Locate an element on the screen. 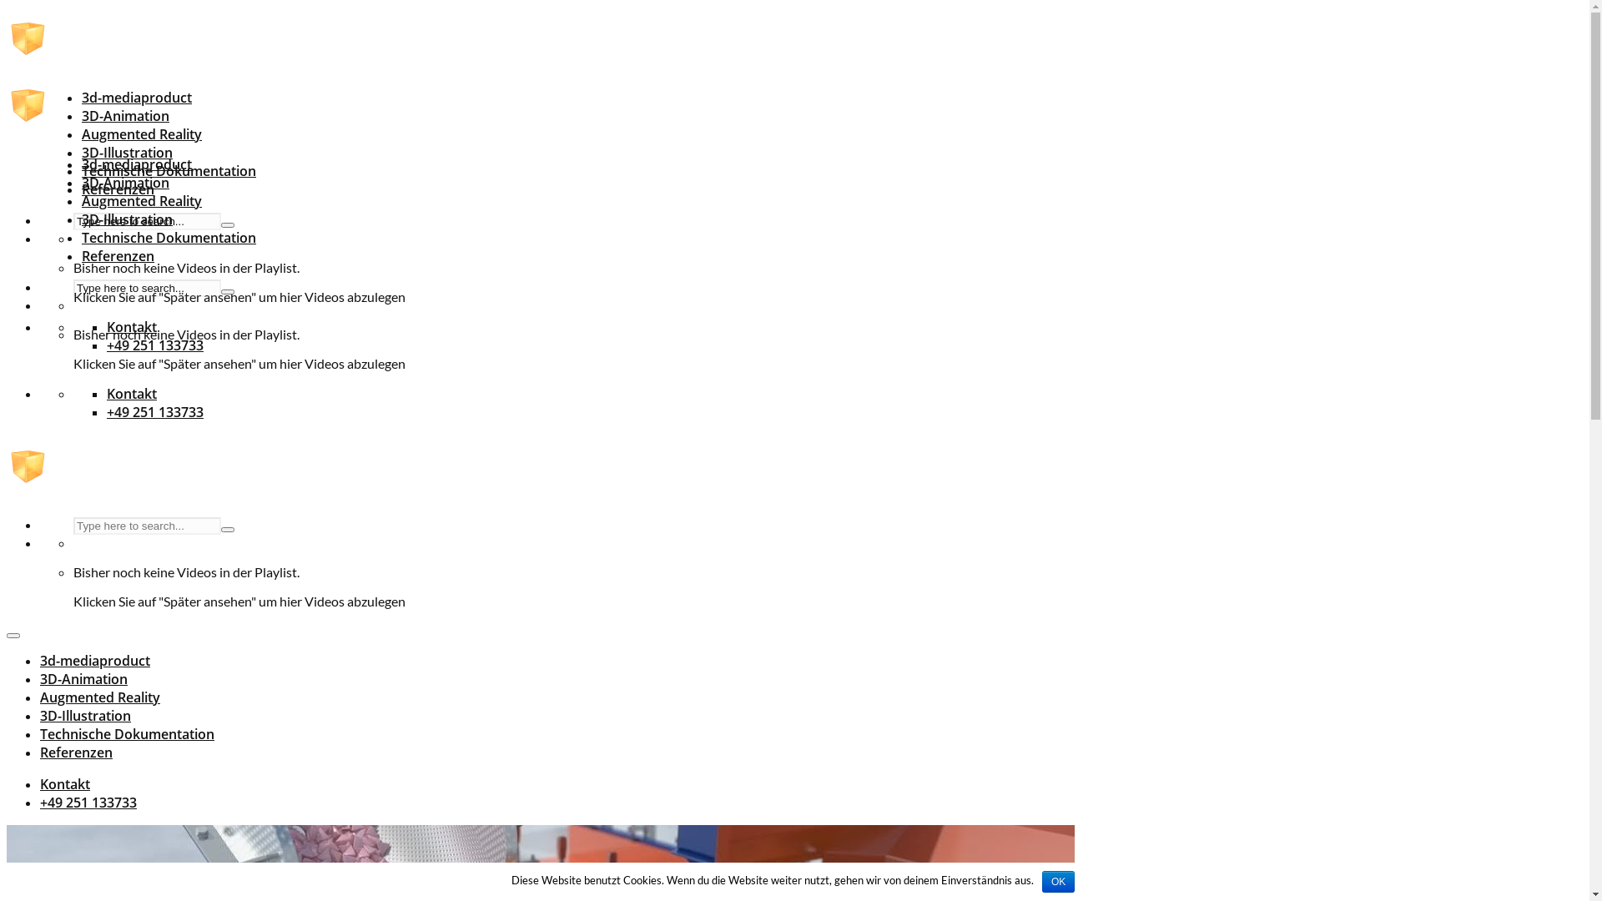 This screenshot has width=1602, height=901. Kontakt is located at coordinates (65, 784).